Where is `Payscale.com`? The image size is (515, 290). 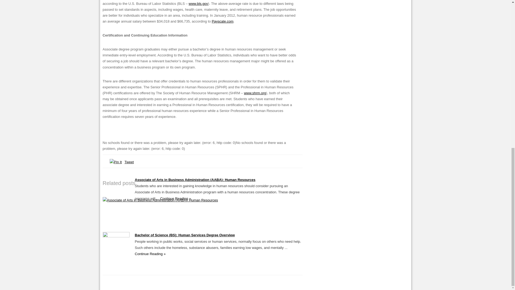
Payscale.com is located at coordinates (222, 21).